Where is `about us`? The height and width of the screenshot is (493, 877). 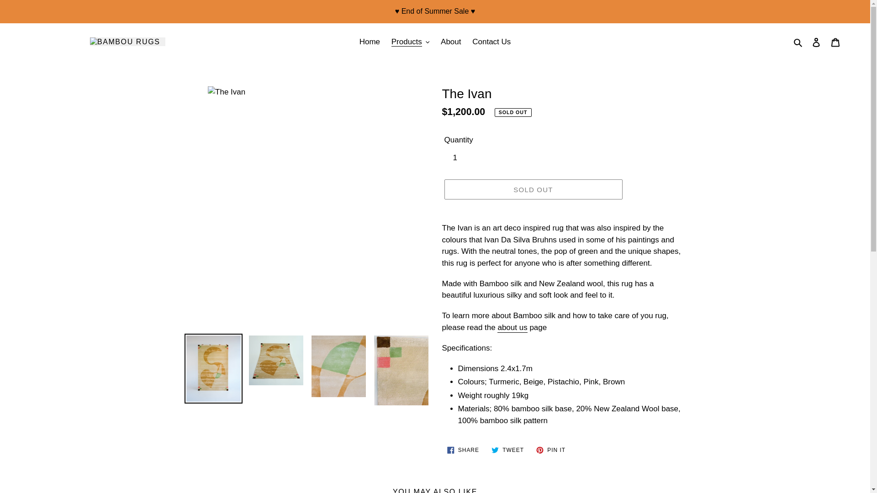
about us is located at coordinates (798, 42).